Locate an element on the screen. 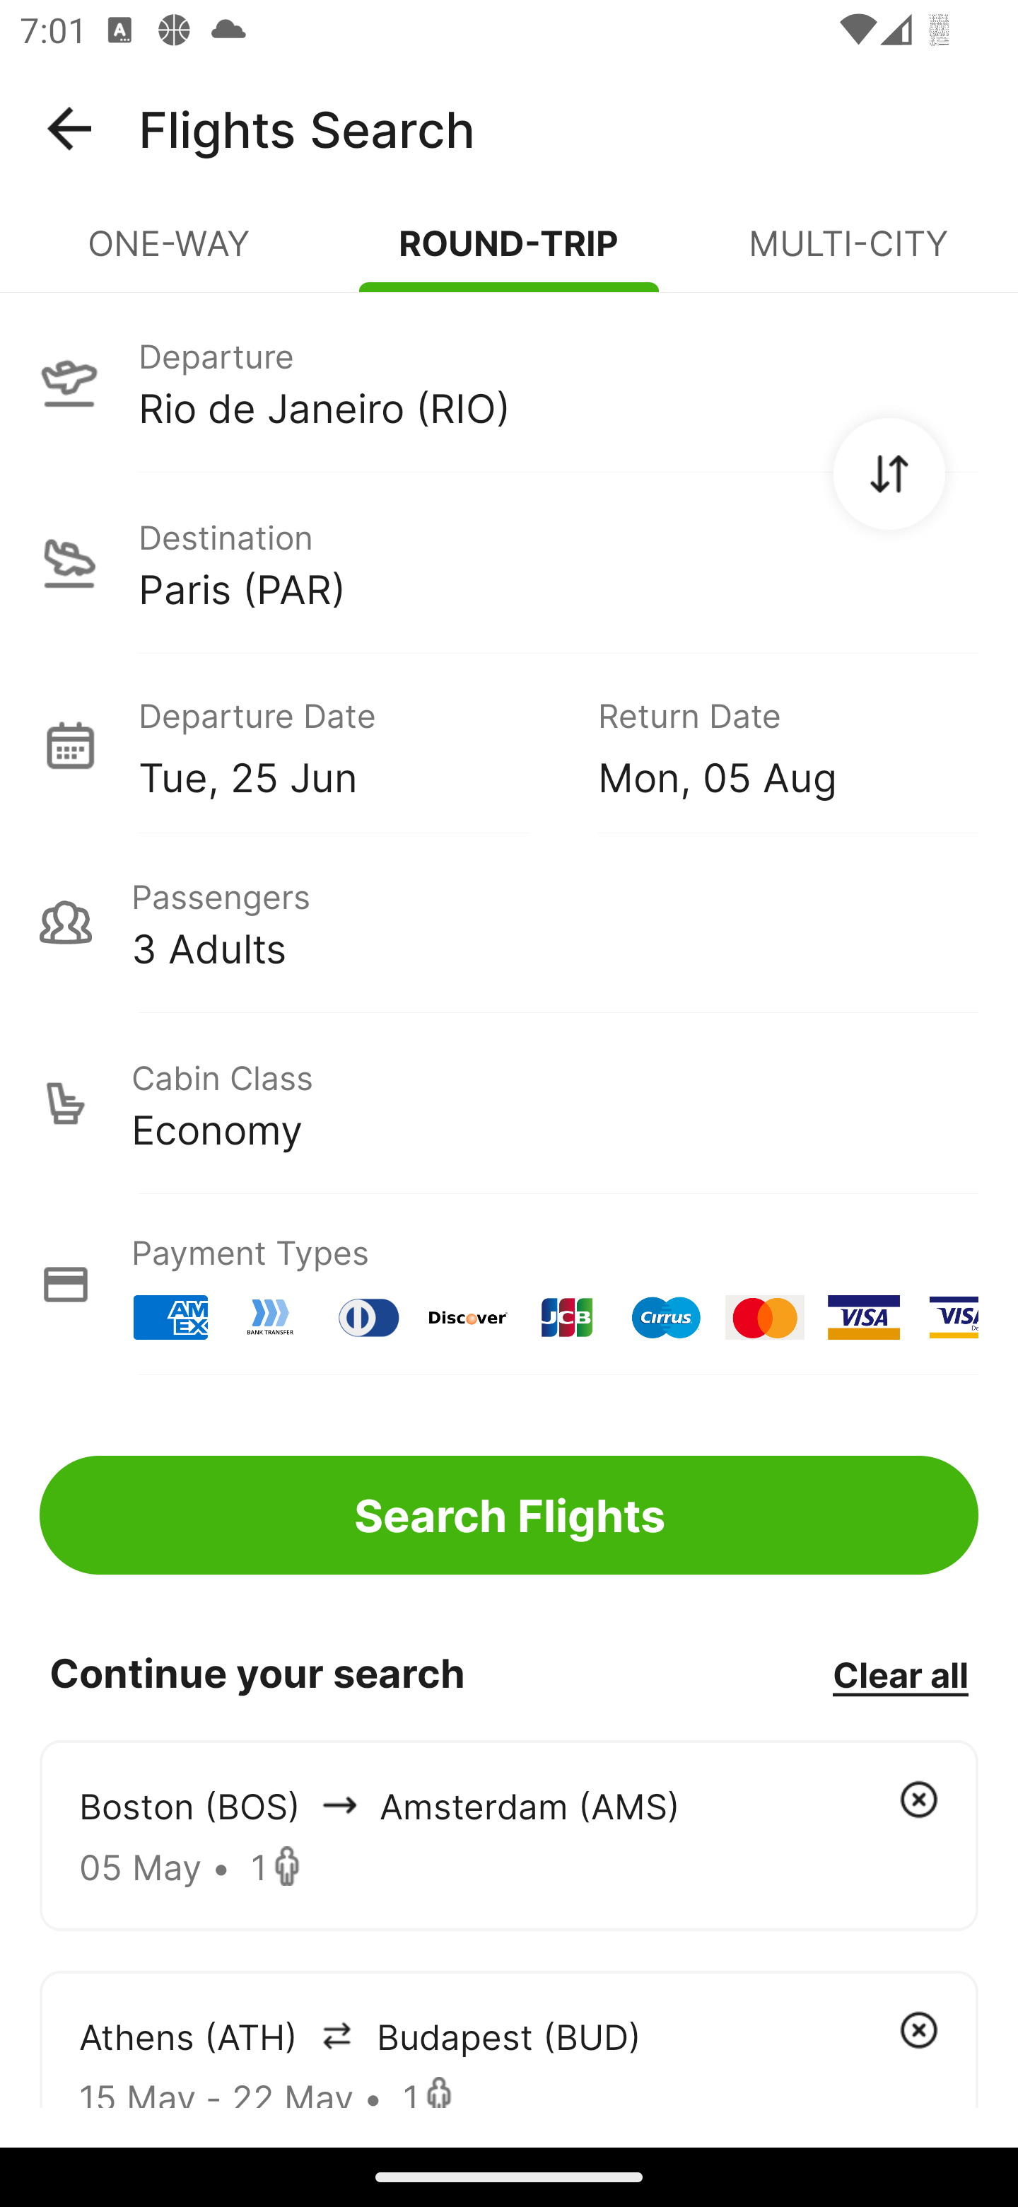  Destination Paris (PAR) is located at coordinates (509, 563).